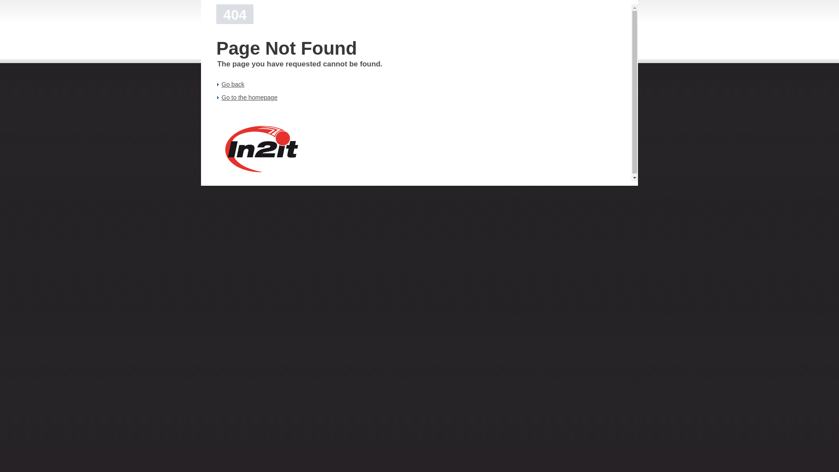 The image size is (839, 472). Describe the element at coordinates (232, 84) in the screenshot. I see `Go back` at that location.